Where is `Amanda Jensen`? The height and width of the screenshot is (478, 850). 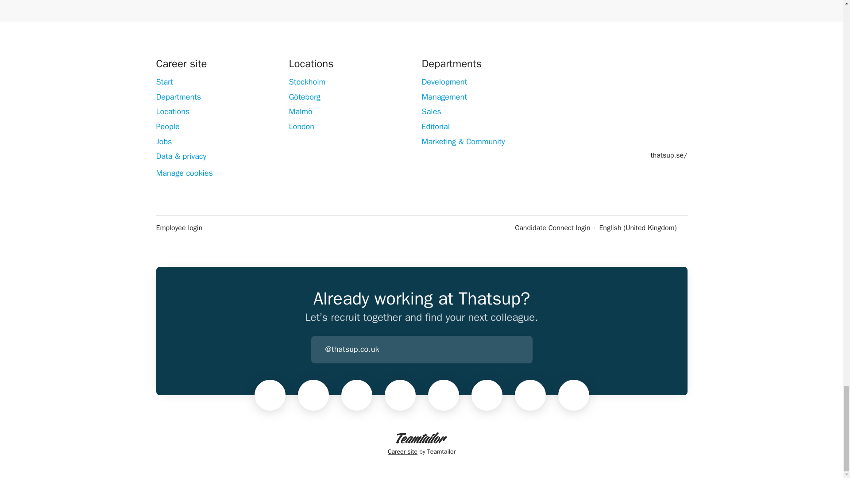
Amanda Jensen is located at coordinates (530, 395).